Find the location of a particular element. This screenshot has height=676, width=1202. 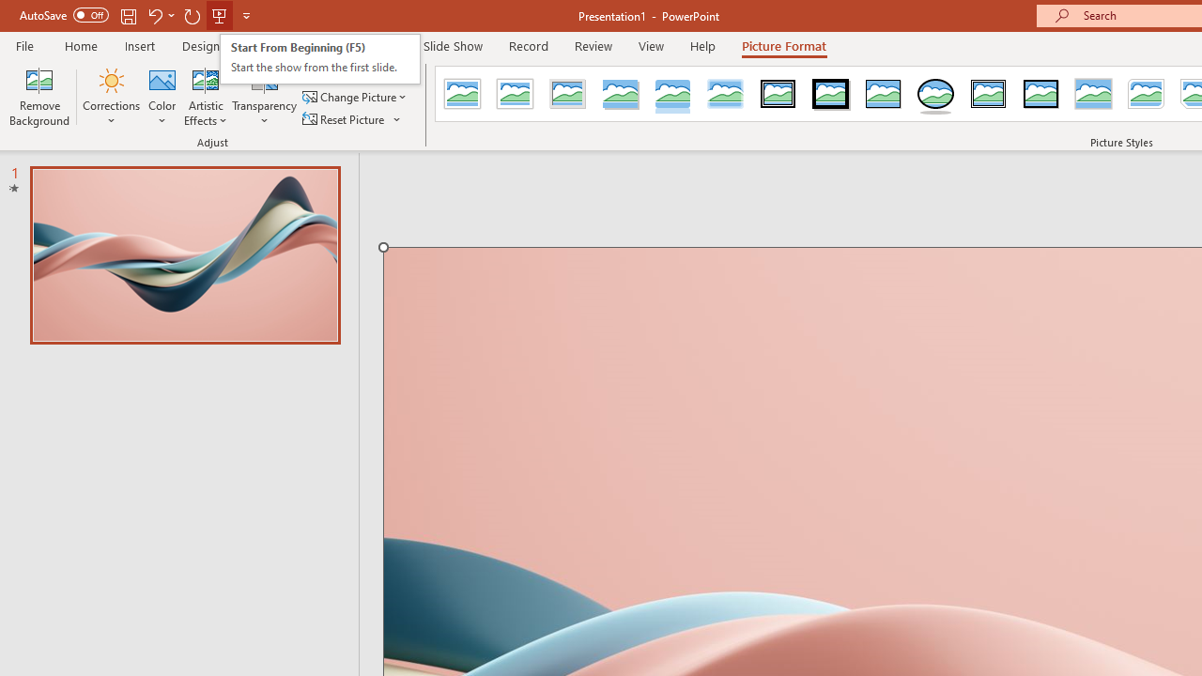

Help is located at coordinates (702, 45).